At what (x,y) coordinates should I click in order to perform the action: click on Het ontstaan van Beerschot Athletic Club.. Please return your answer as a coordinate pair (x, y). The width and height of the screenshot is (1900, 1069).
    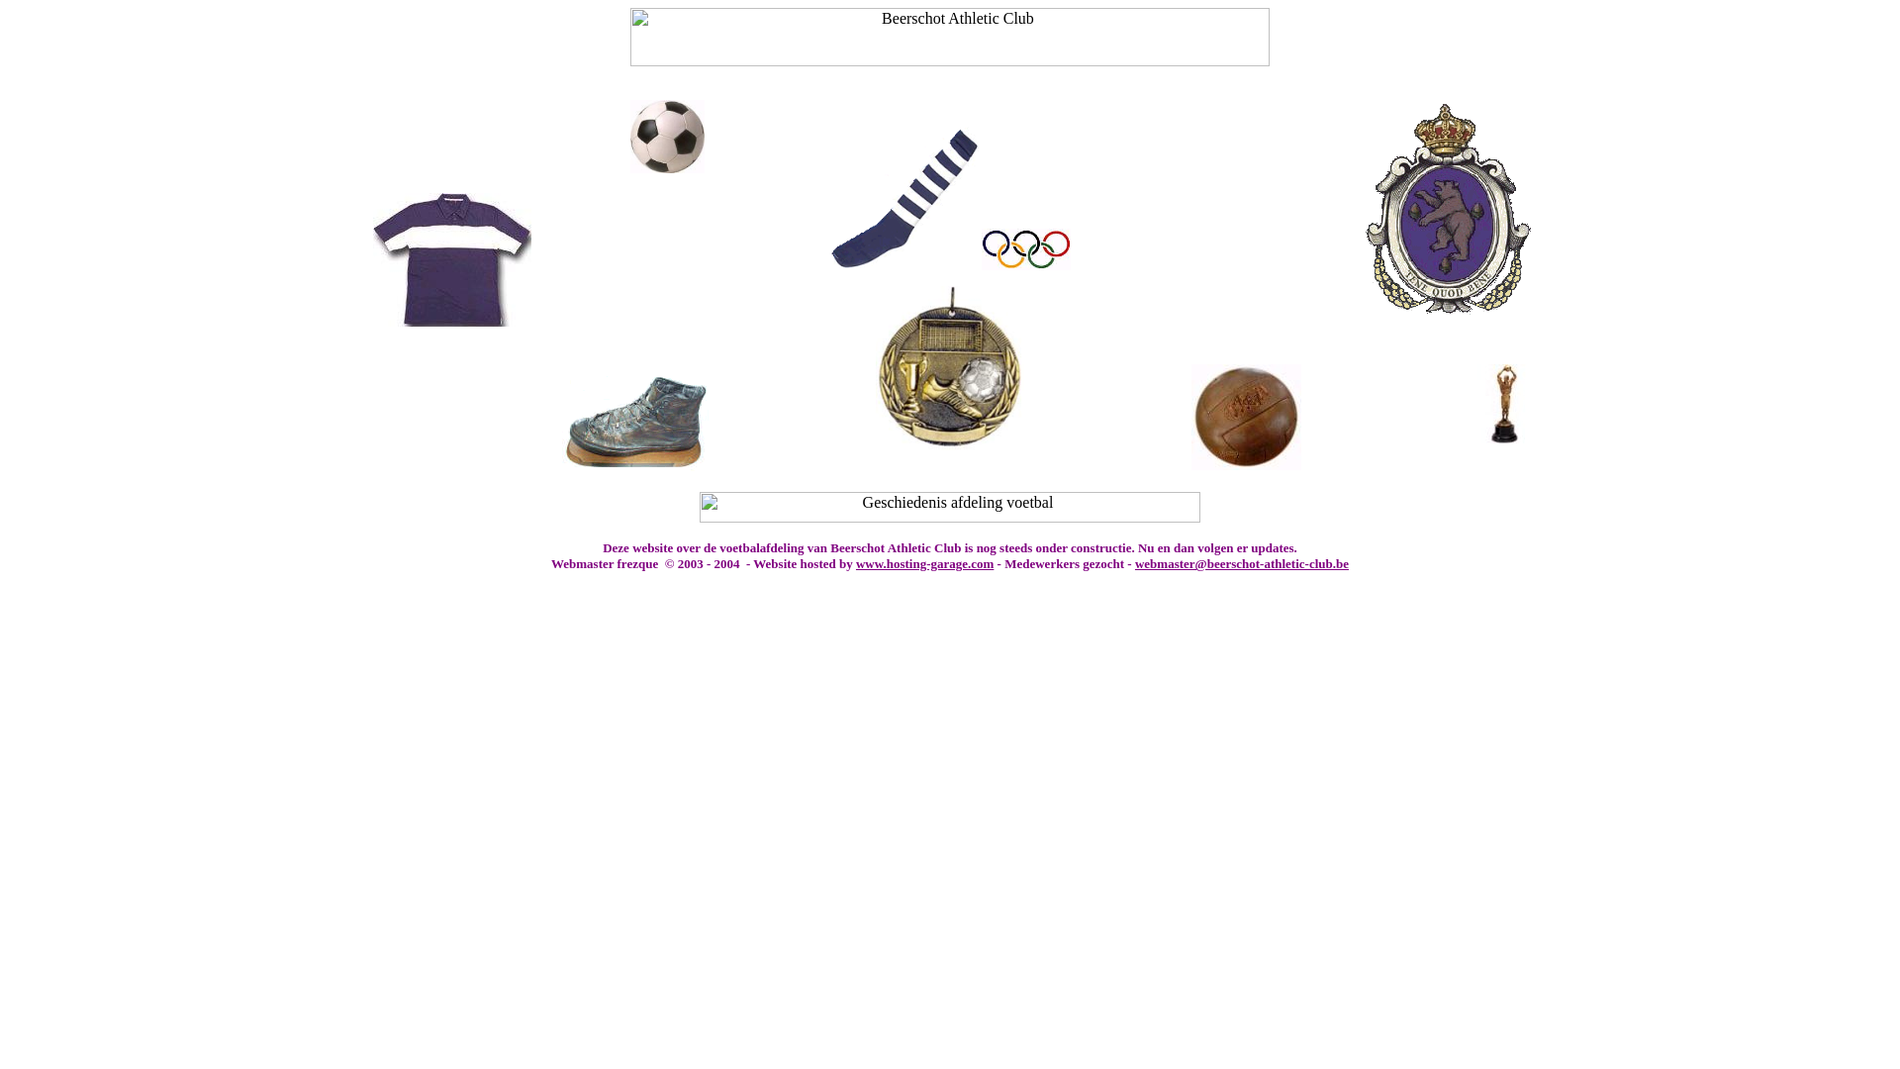
    Looking at the image, I should click on (667, 168).